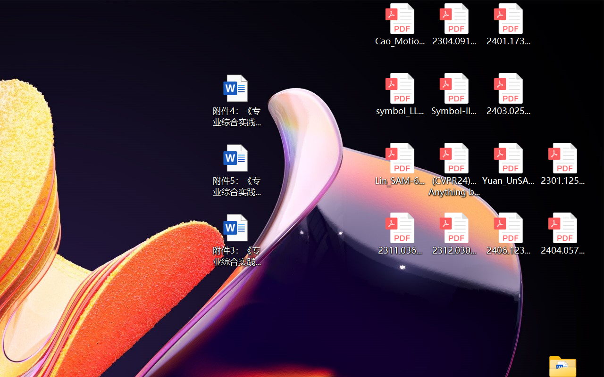 Image resolution: width=604 pixels, height=377 pixels. I want to click on 2406.12373v2.pdf, so click(509, 234).